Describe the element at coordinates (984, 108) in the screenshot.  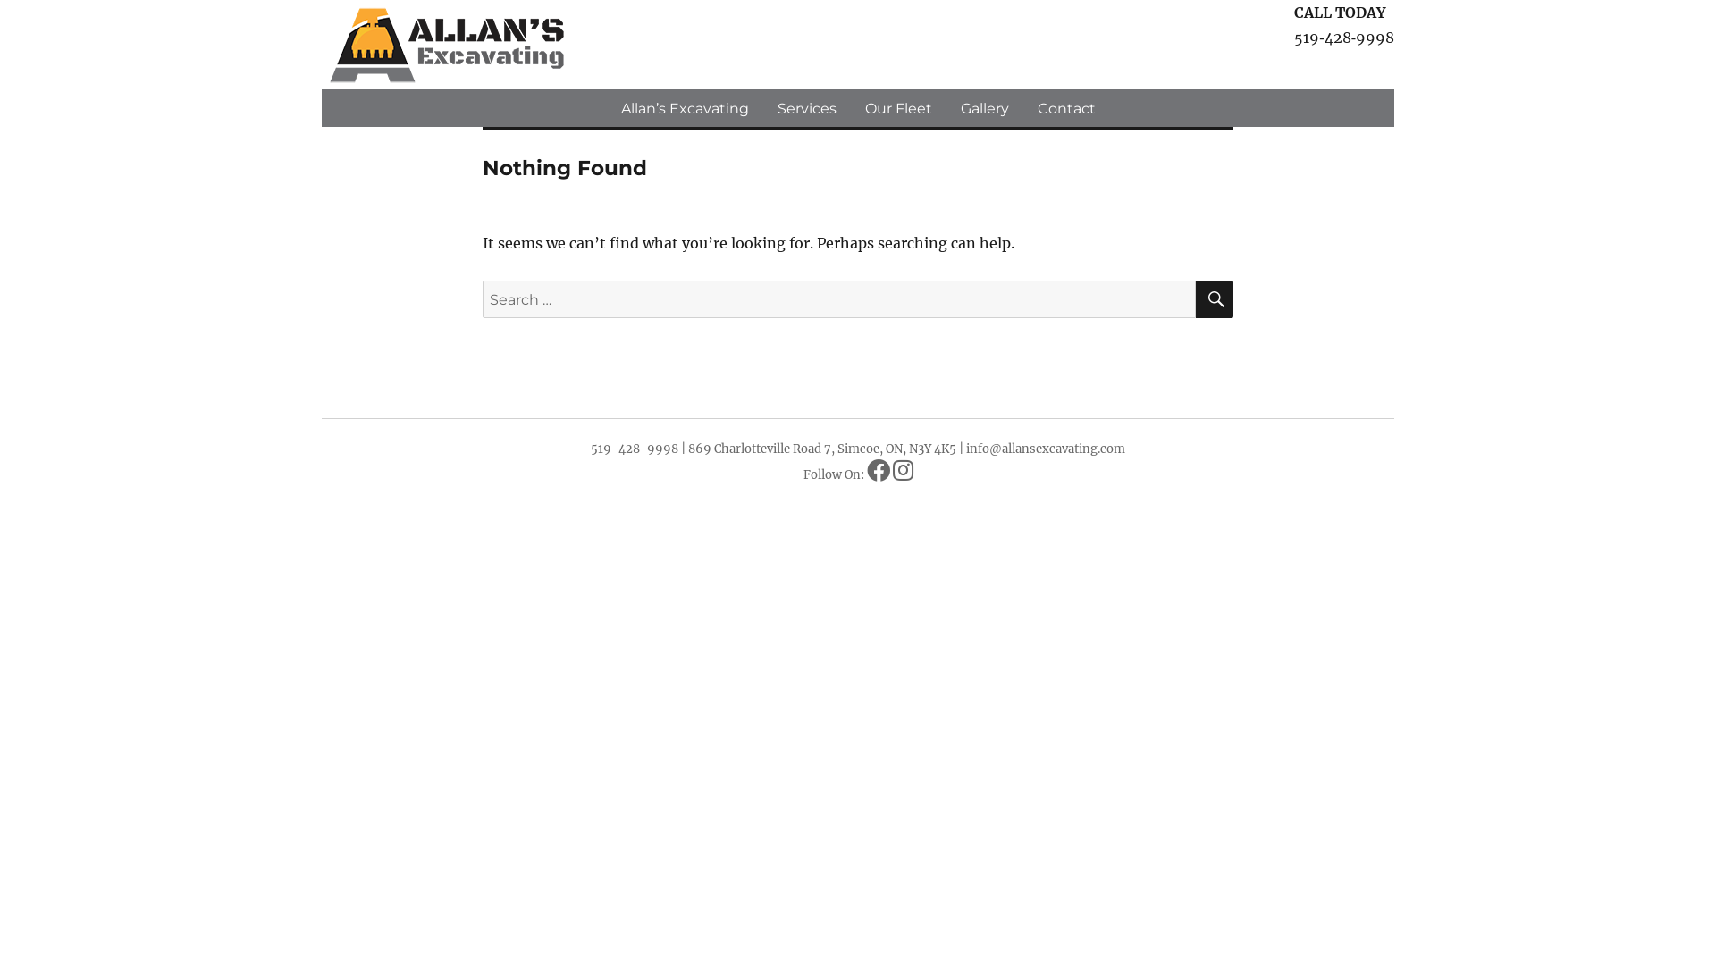
I see `Gallery` at that location.